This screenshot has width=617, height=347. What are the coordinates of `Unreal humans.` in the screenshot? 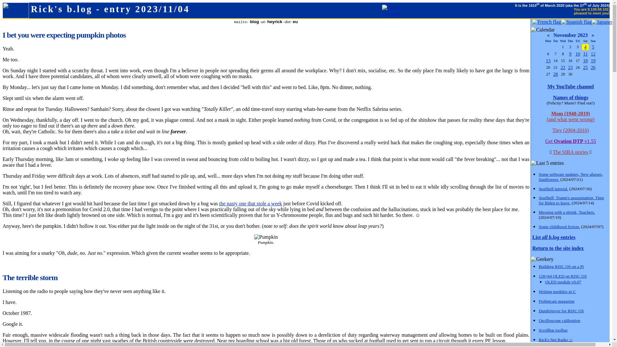 It's located at (562, 67).